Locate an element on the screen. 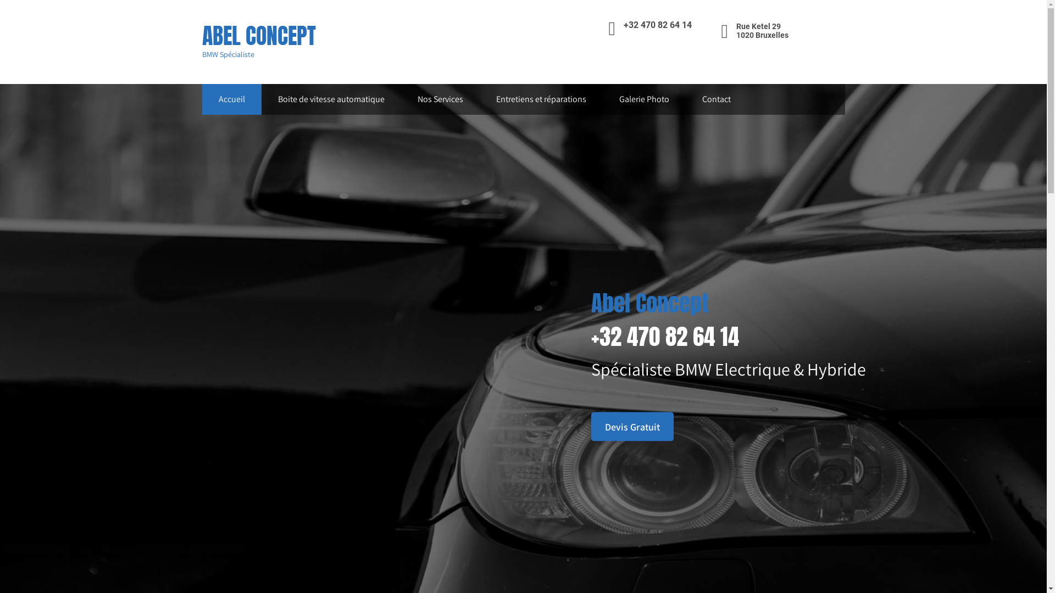 This screenshot has width=1055, height=593. Nos Services is located at coordinates (441, 99).